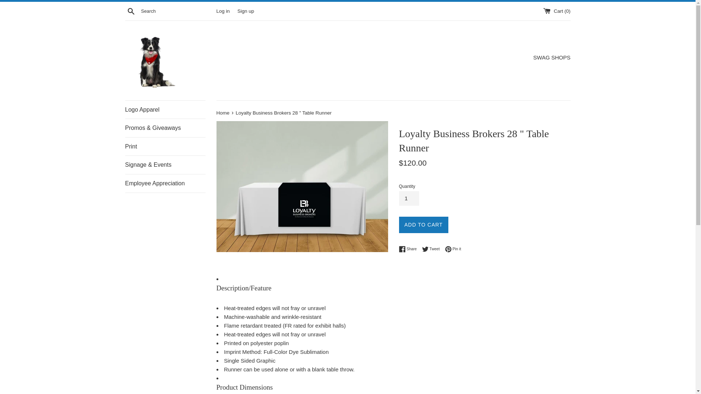 This screenshot has height=394, width=701. I want to click on Home, so click(245, 10).